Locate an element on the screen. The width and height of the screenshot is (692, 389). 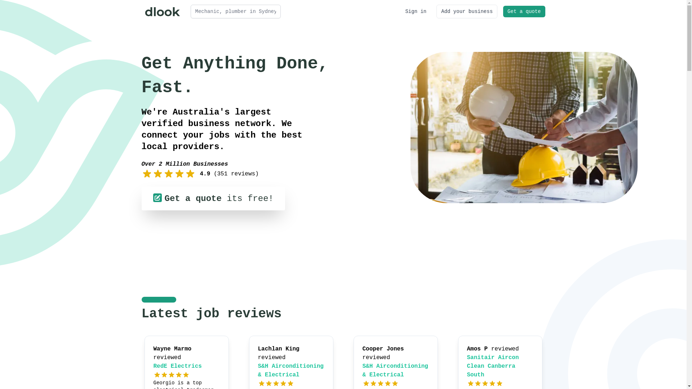
Get a quote its free! is located at coordinates (213, 198).